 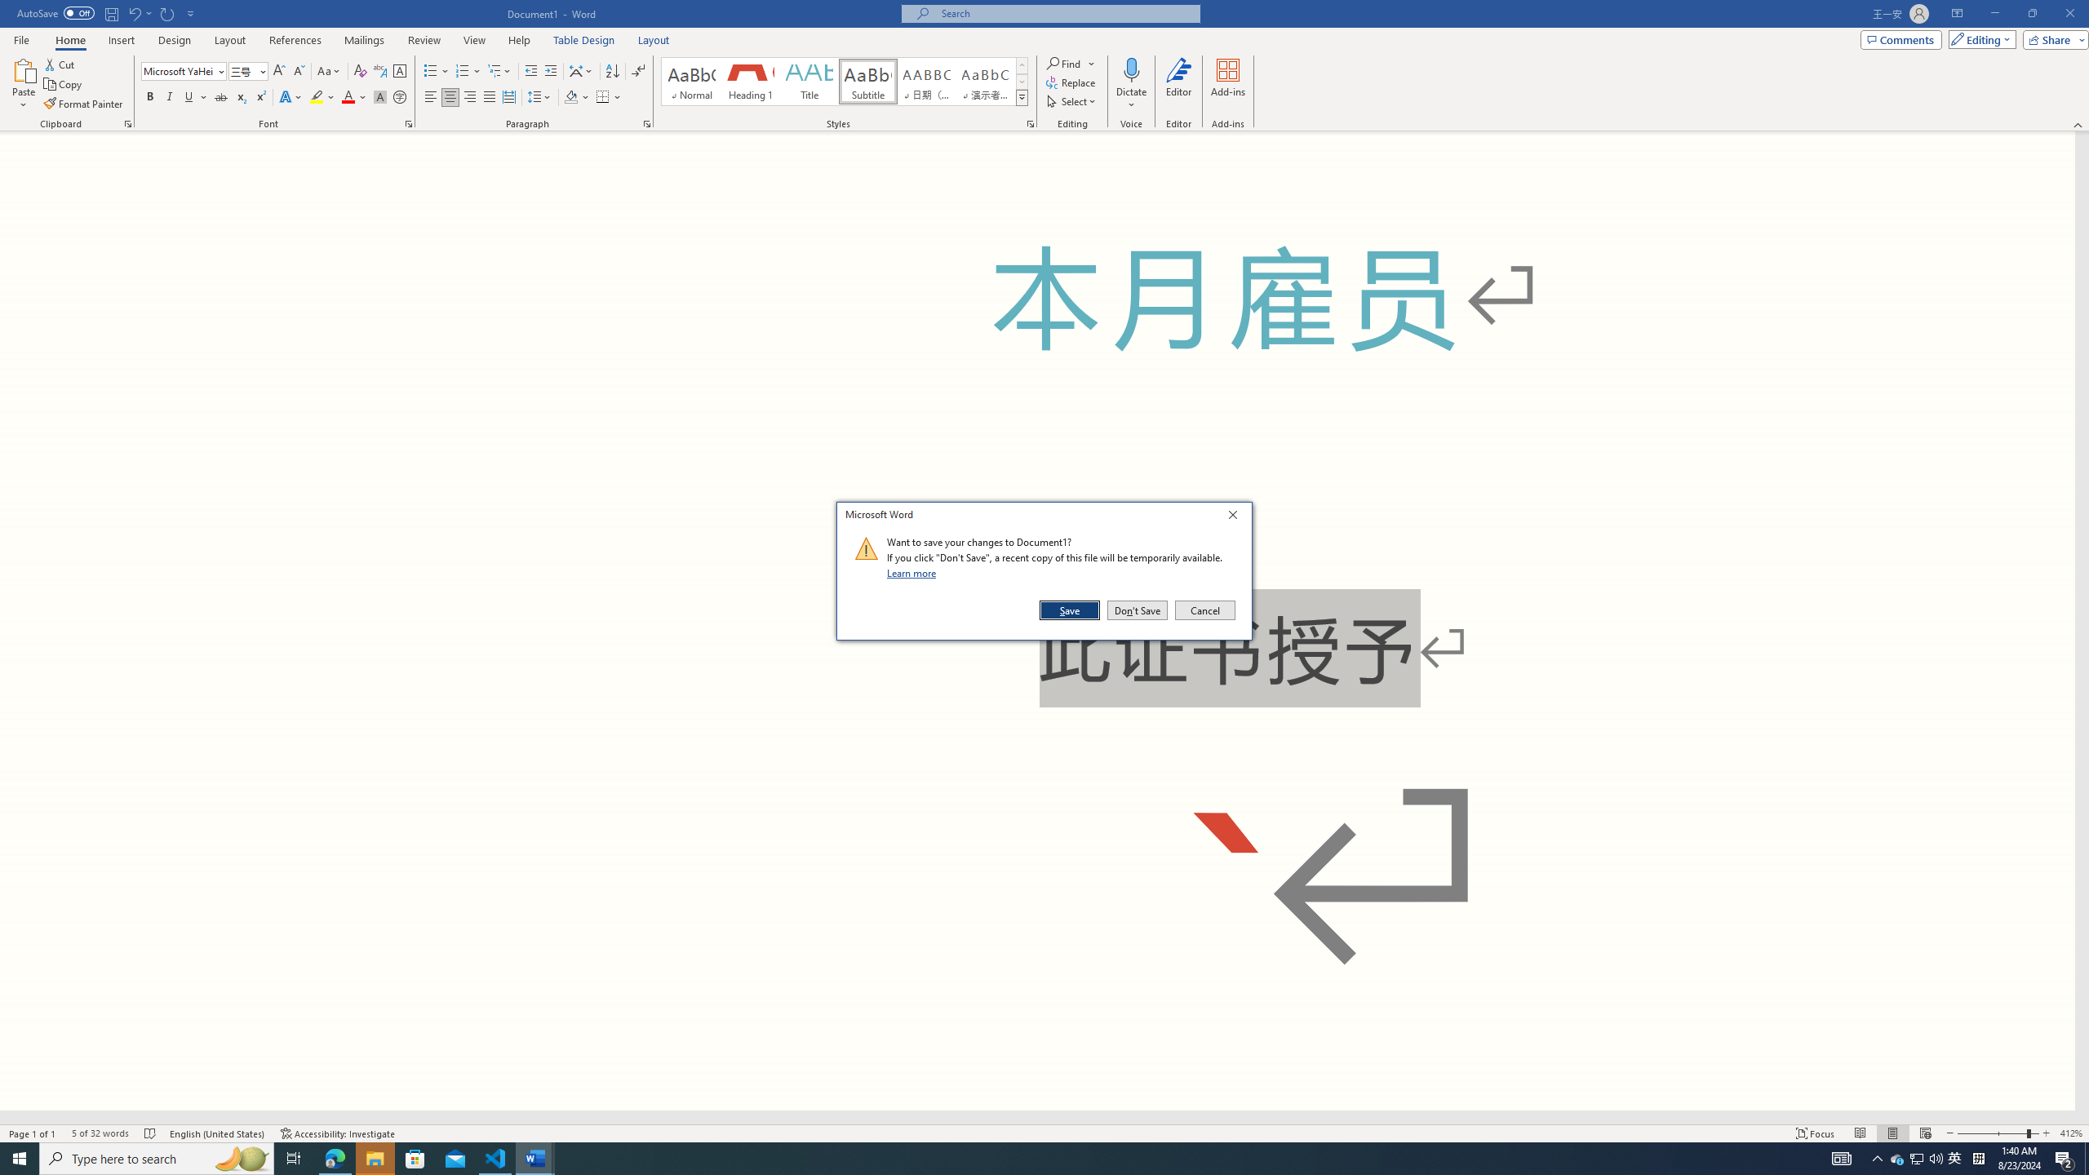 I want to click on Insert, so click(x=121, y=40).